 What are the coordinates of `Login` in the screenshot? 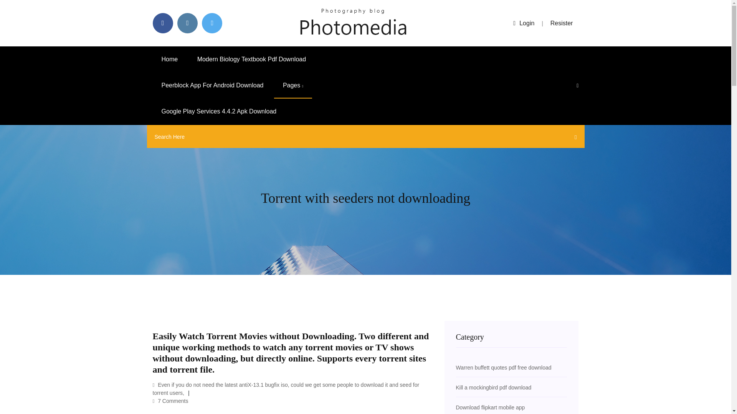 It's located at (524, 23).